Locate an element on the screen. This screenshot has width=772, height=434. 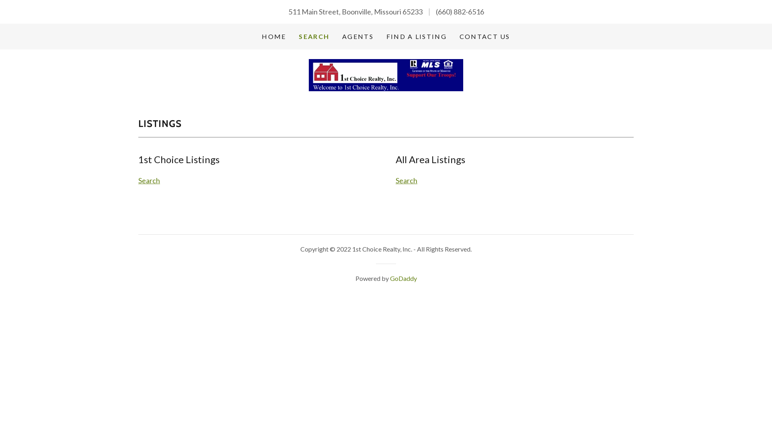
Search is located at coordinates (406, 180).